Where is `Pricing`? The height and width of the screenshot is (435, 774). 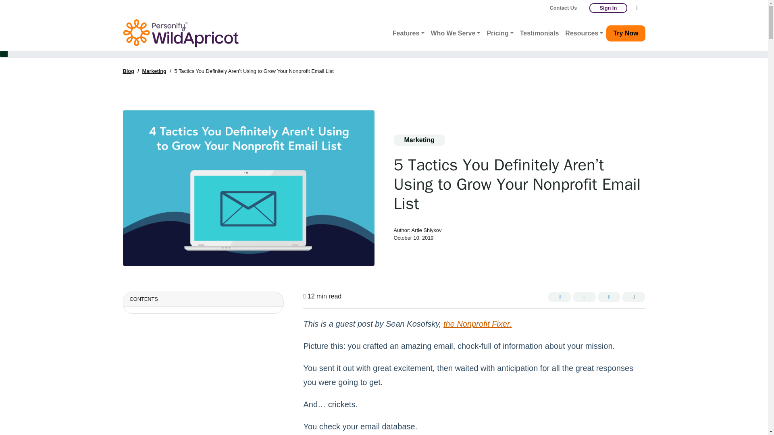
Pricing is located at coordinates (499, 33).